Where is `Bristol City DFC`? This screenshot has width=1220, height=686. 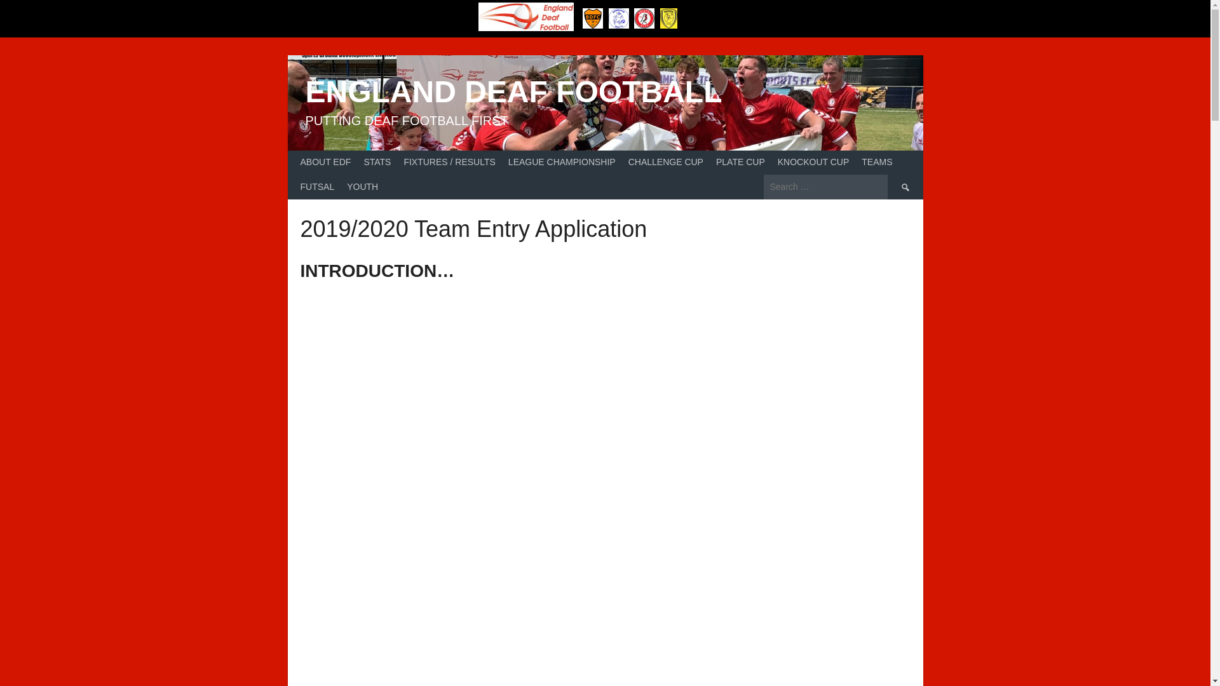
Bristol City DFC is located at coordinates (644, 18).